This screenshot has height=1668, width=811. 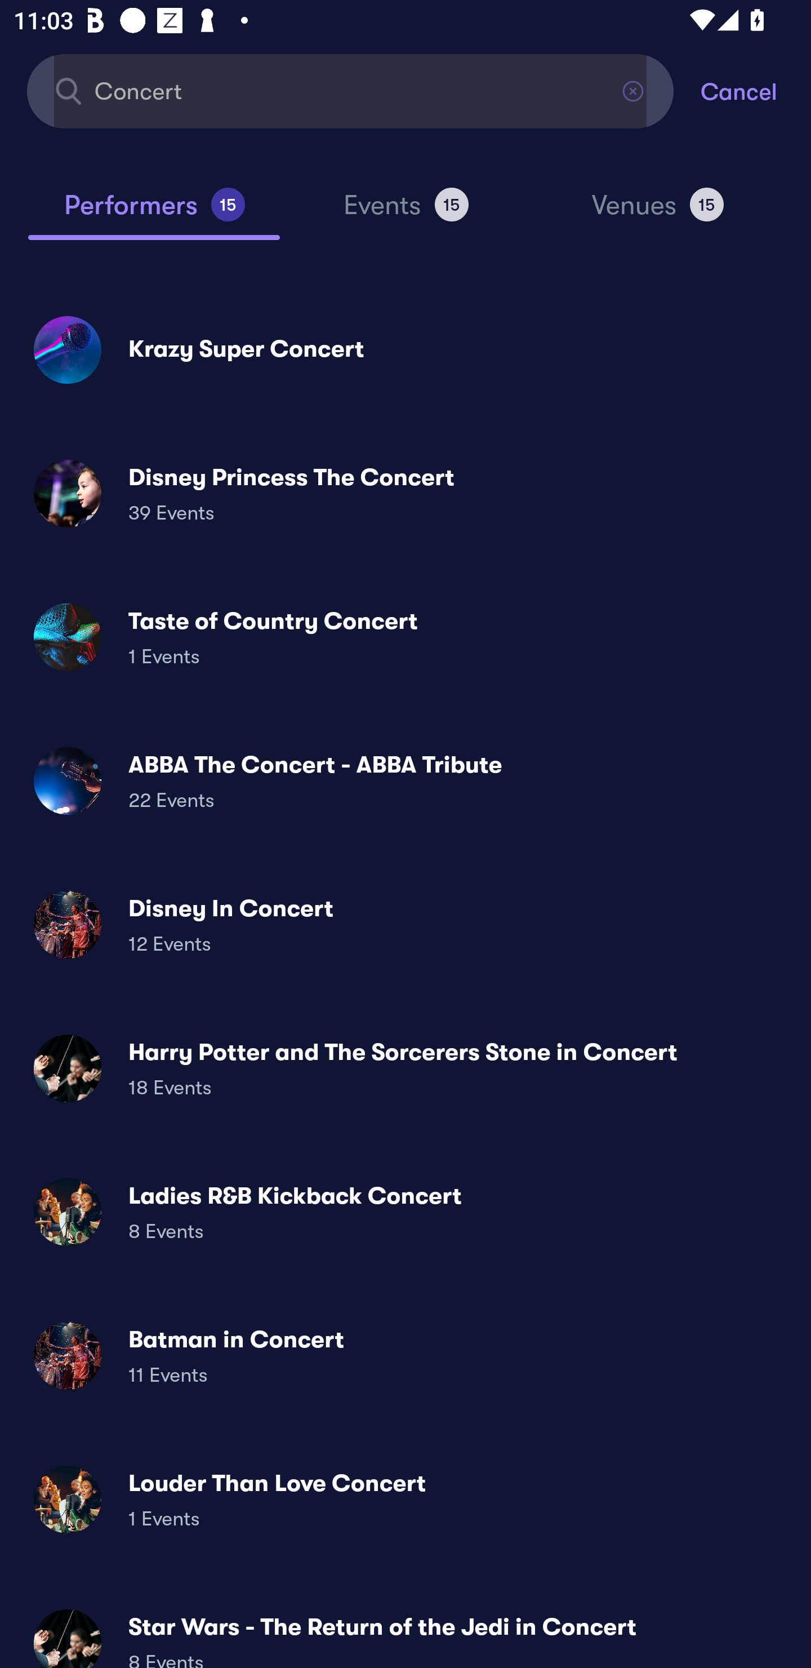 What do you see at coordinates (405, 213) in the screenshot?
I see `Events 15` at bounding box center [405, 213].